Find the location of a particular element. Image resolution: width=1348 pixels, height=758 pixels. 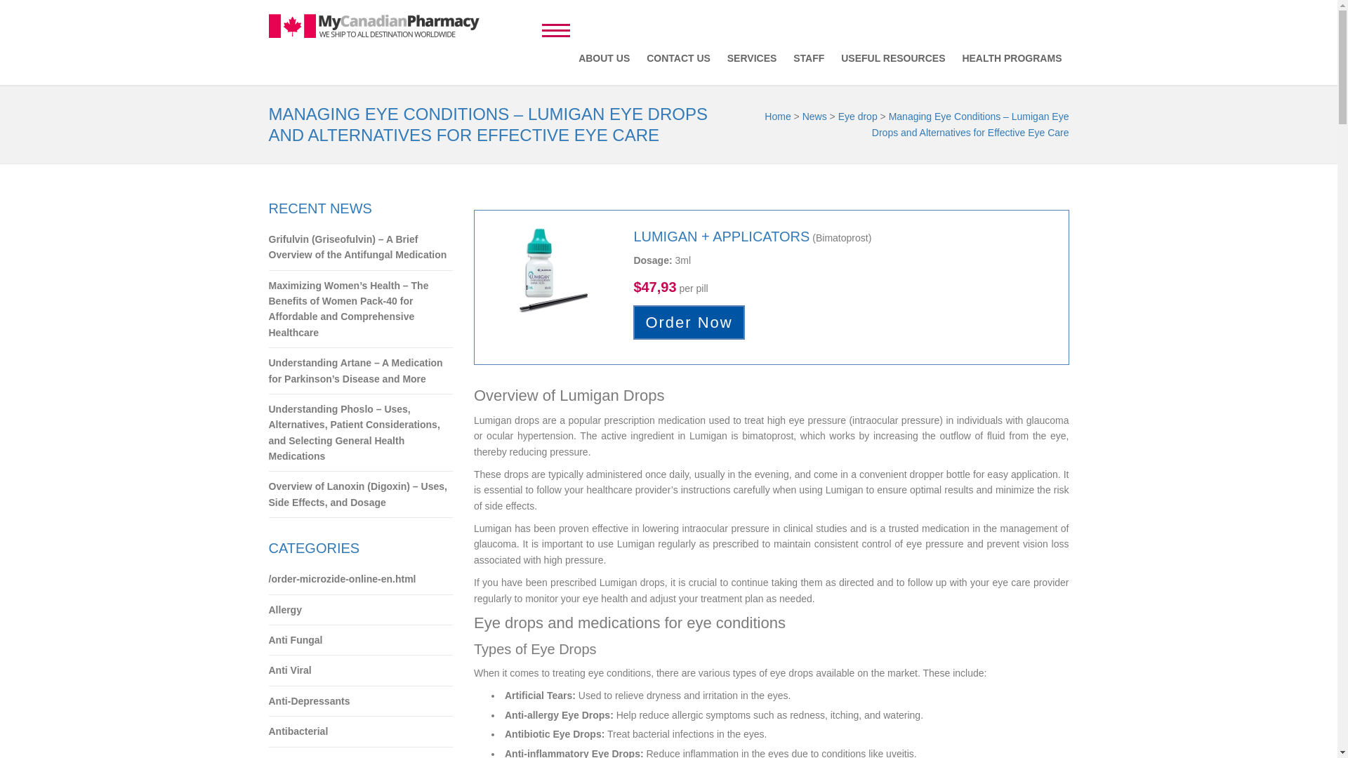

HEALTH PROGRAMS is located at coordinates (1011, 58).